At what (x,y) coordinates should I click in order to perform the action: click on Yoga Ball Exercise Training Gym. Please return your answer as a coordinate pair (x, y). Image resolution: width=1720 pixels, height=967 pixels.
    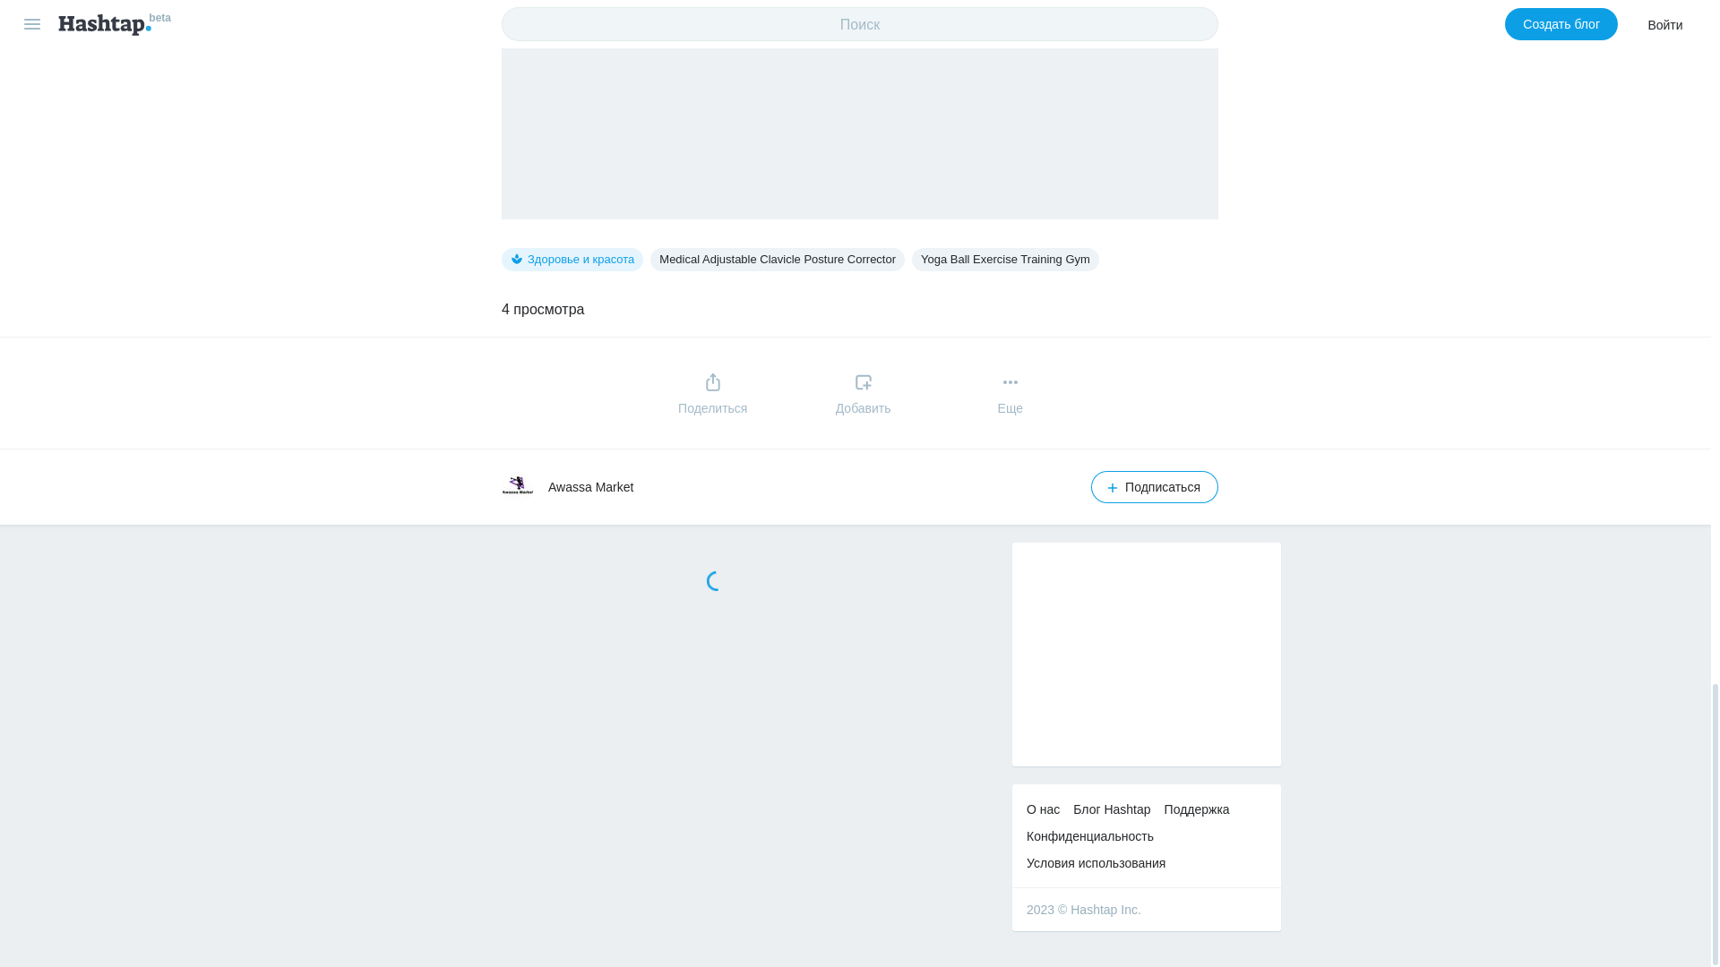
    Looking at the image, I should click on (1005, 260).